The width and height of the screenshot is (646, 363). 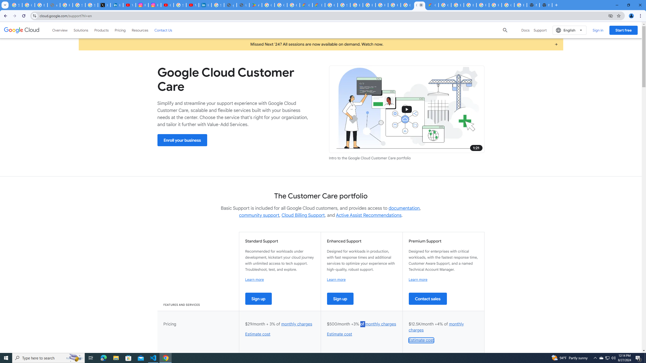 What do you see at coordinates (525, 30) in the screenshot?
I see `Docs` at bounding box center [525, 30].